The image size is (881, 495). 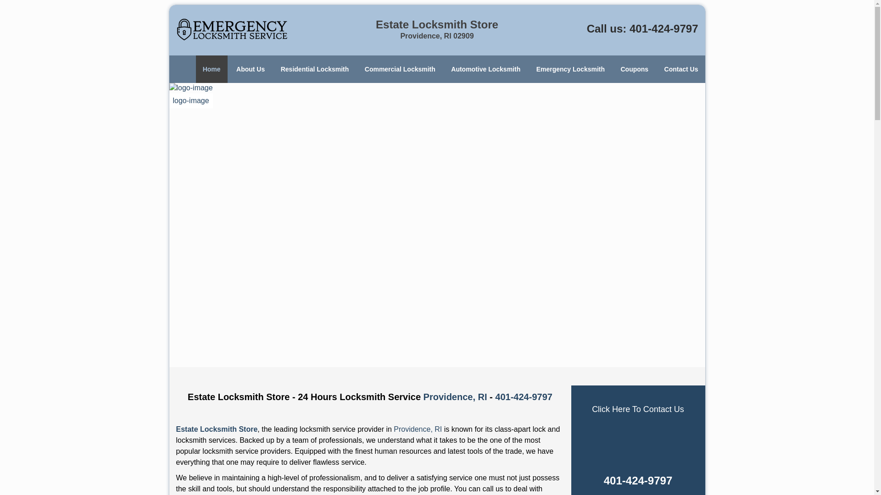 I want to click on 401-424-9797, so click(x=664, y=28).